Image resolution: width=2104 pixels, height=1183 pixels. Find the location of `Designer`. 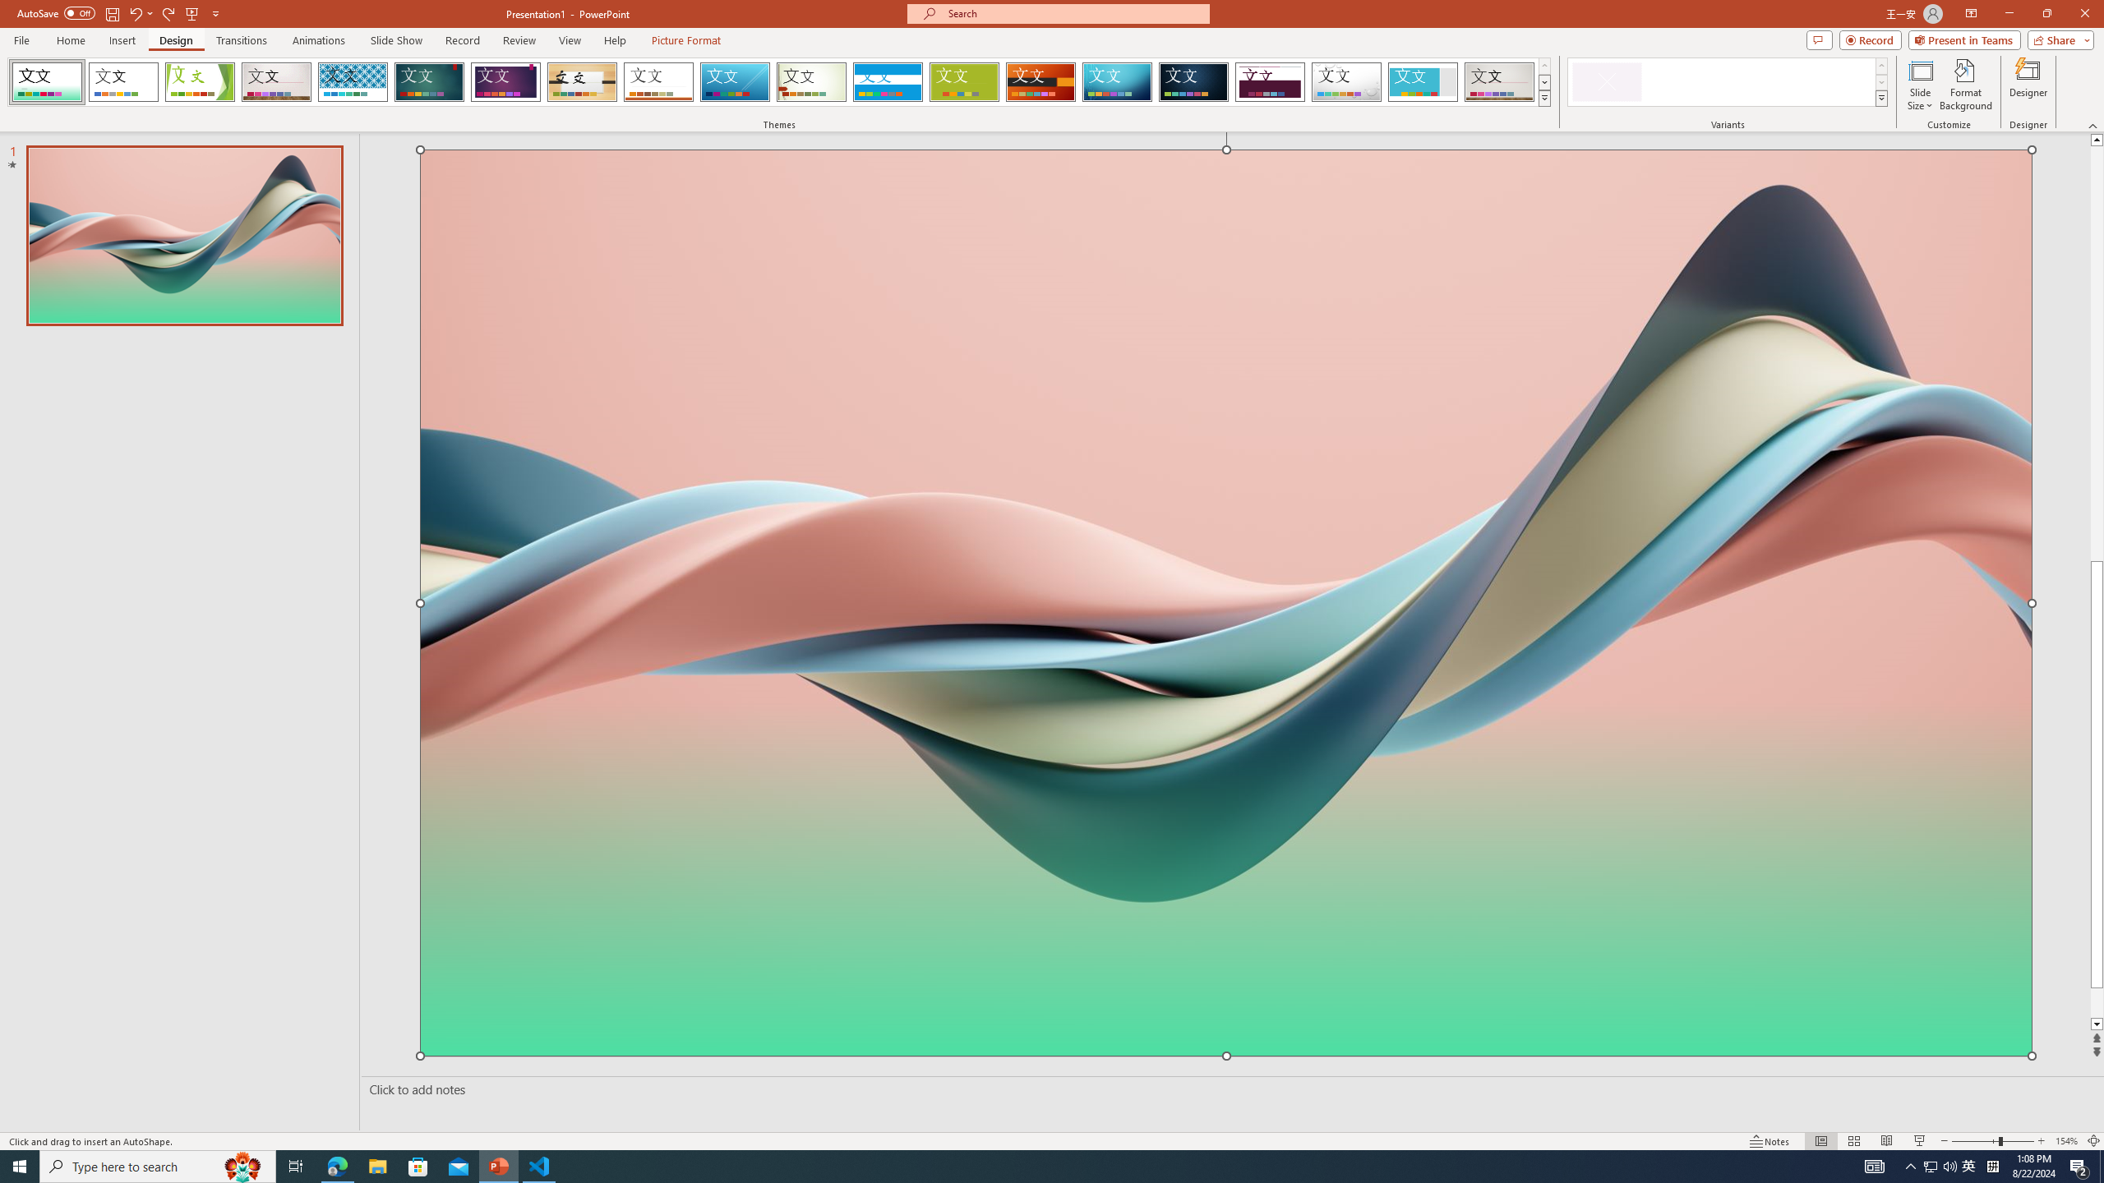

Designer is located at coordinates (2028, 85).